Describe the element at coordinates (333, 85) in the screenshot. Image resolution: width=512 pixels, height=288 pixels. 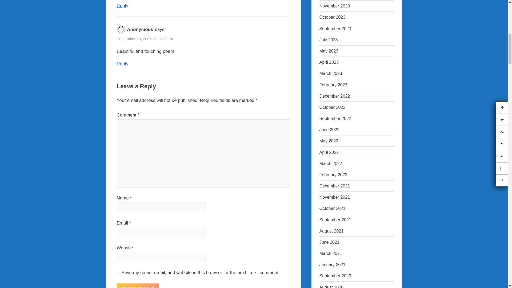
I see `February 2023` at that location.